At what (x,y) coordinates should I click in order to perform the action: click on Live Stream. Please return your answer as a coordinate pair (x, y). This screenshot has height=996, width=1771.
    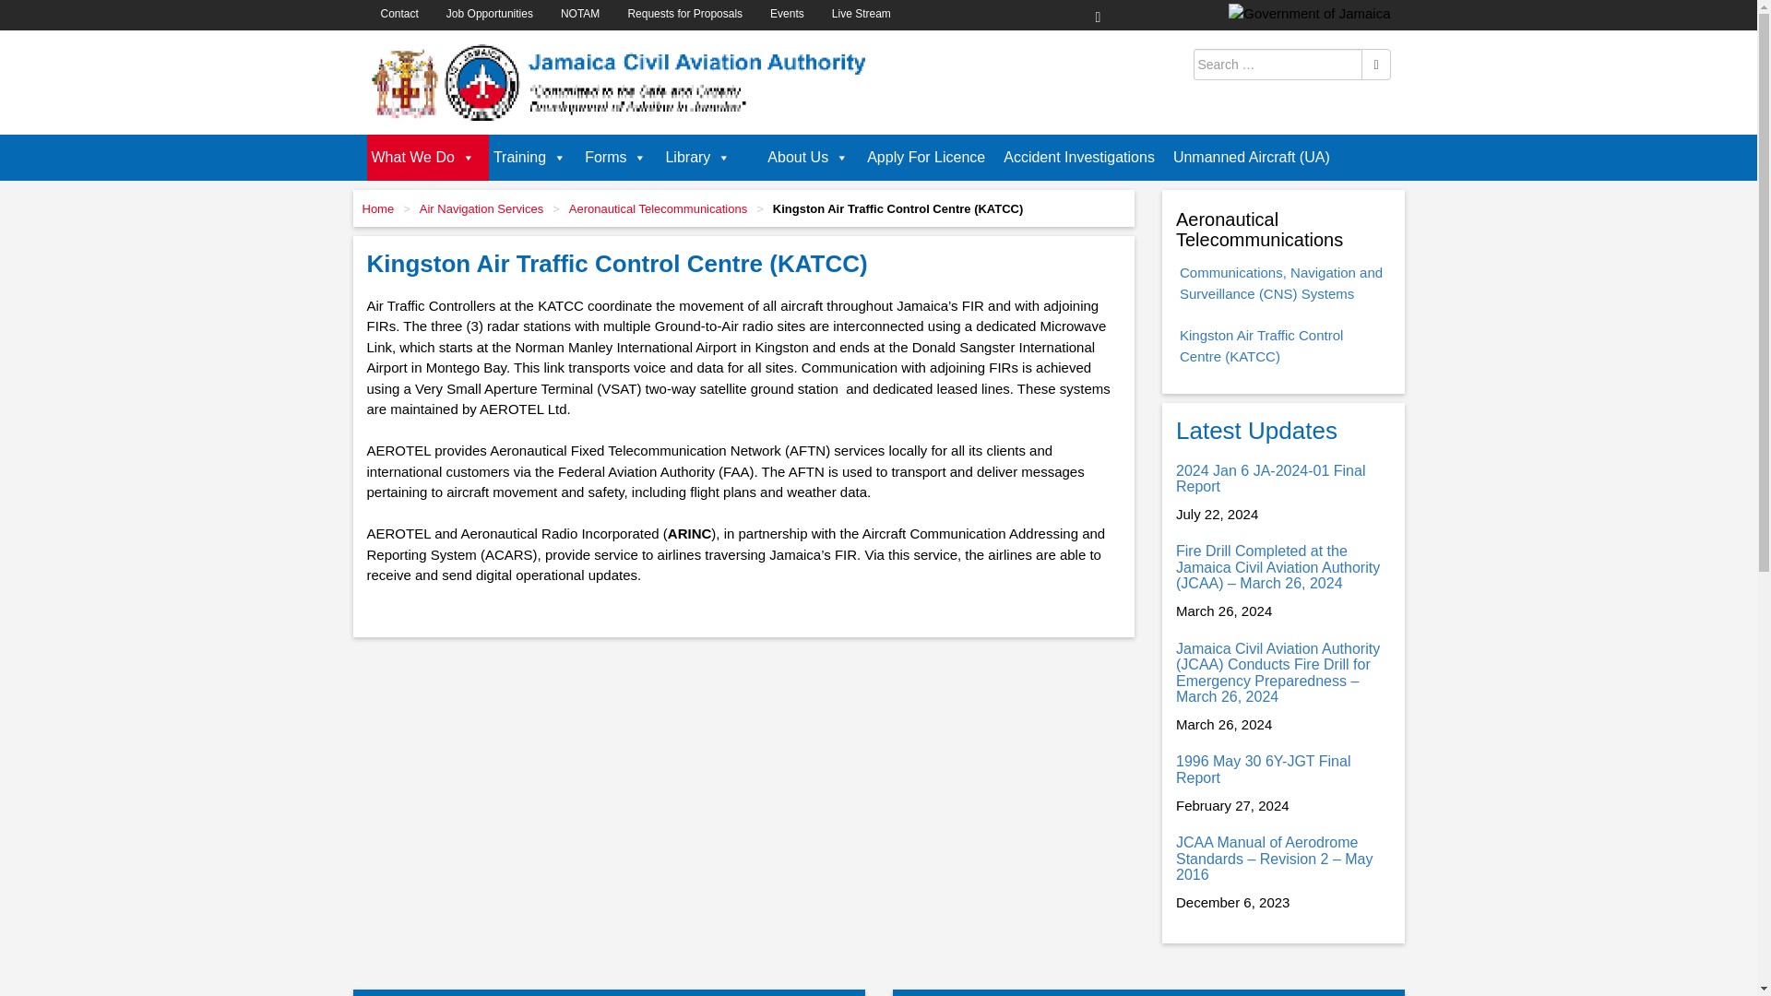
    Looking at the image, I should click on (862, 13).